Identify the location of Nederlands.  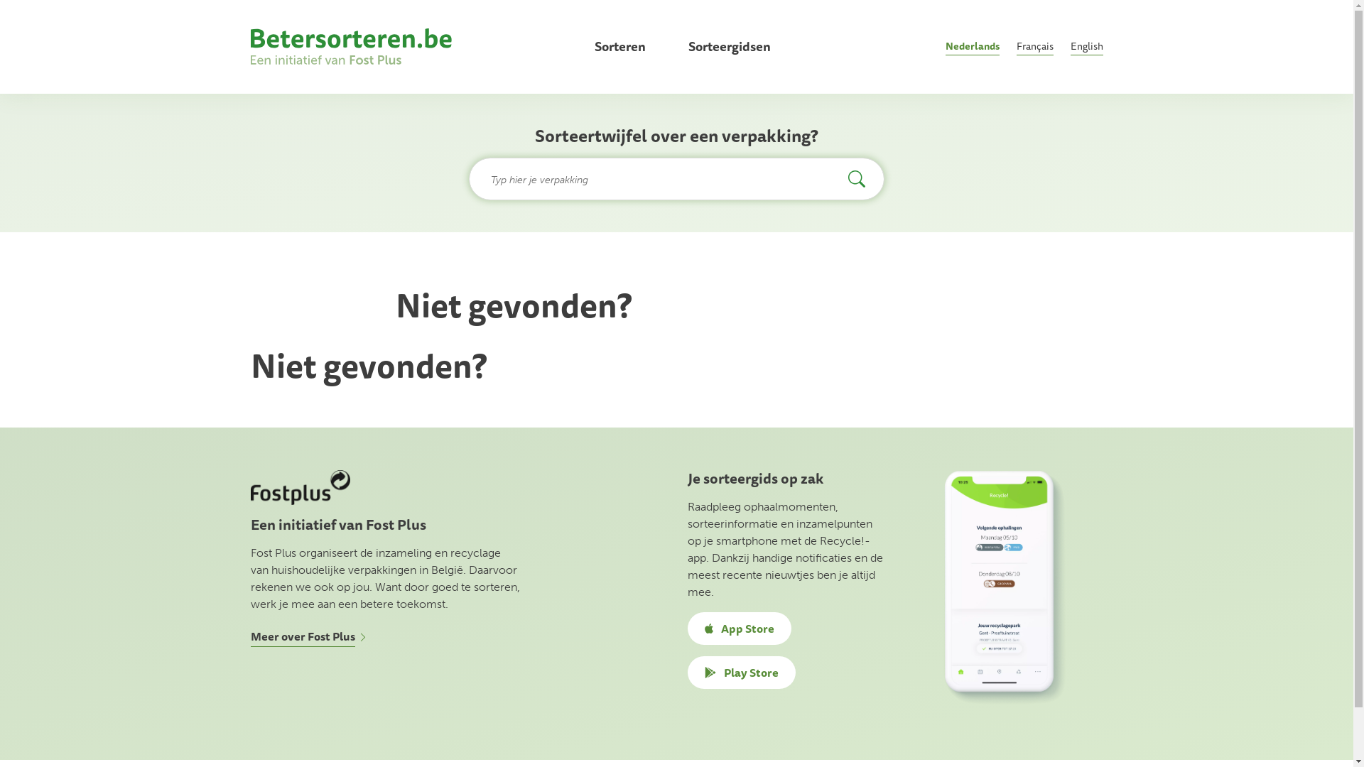
(972, 47).